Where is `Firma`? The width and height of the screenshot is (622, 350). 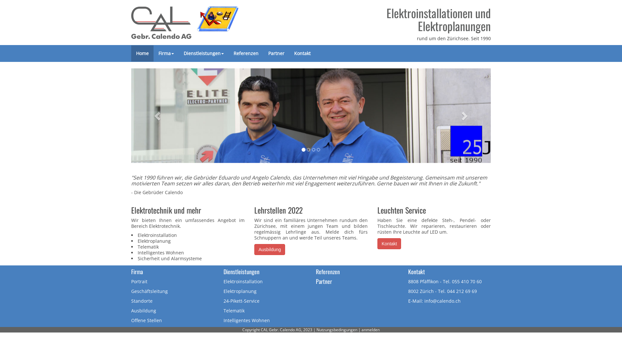
Firma is located at coordinates (166, 53).